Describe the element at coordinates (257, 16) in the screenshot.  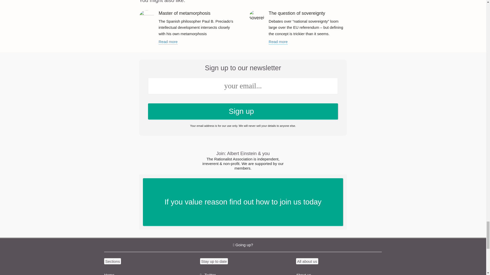
I see `Home` at that location.